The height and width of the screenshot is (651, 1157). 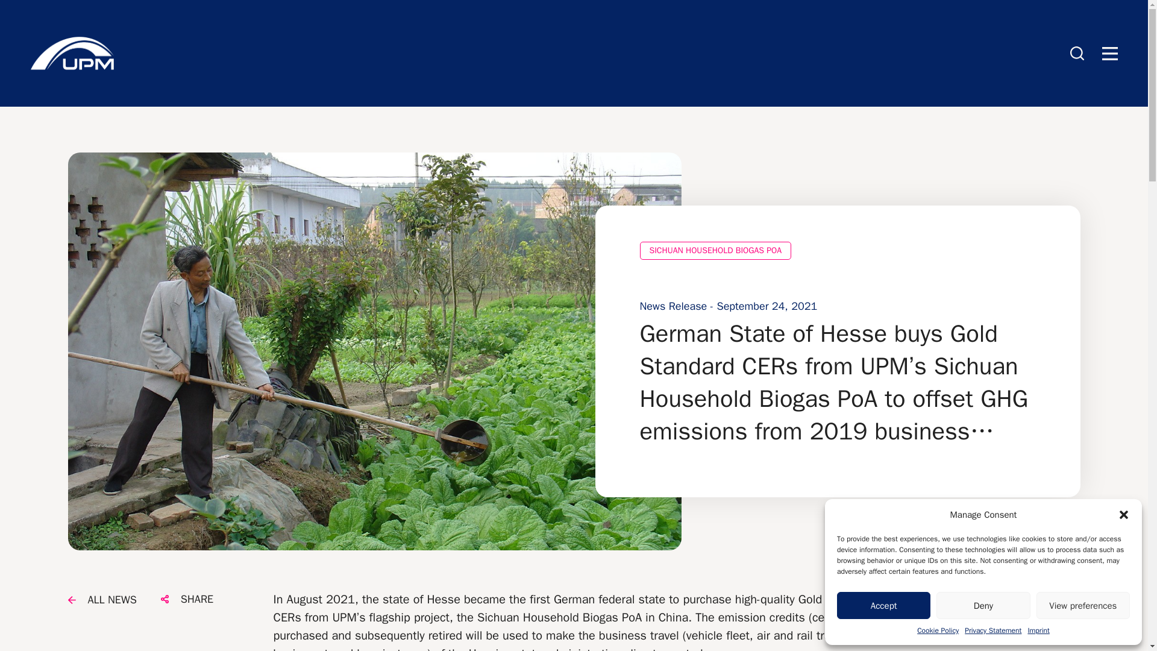 I want to click on View preferences, so click(x=1083, y=605).